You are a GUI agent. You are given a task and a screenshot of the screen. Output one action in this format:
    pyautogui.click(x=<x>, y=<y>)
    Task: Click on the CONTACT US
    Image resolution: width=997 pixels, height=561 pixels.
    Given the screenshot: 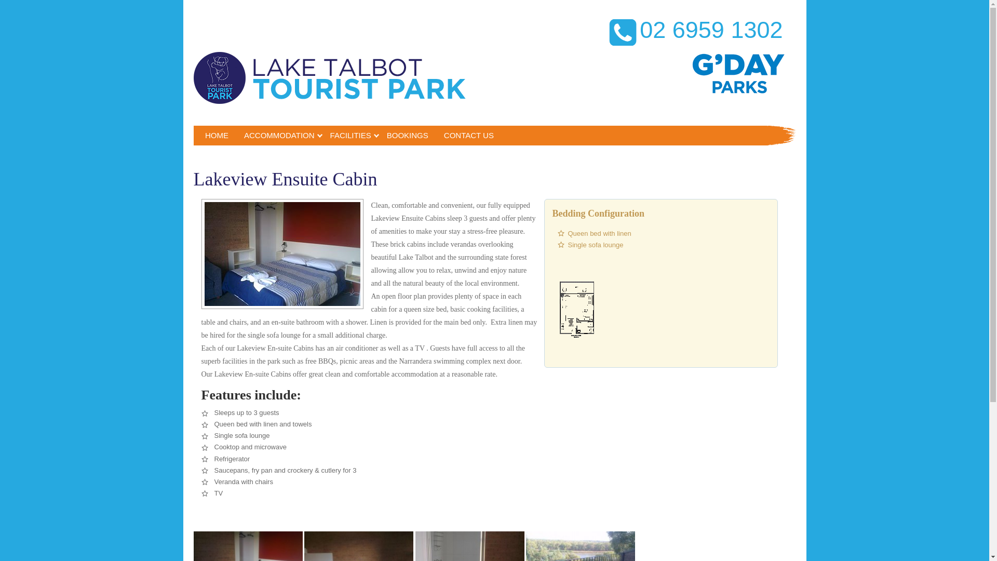 What is the action you would take?
    pyautogui.click(x=468, y=135)
    